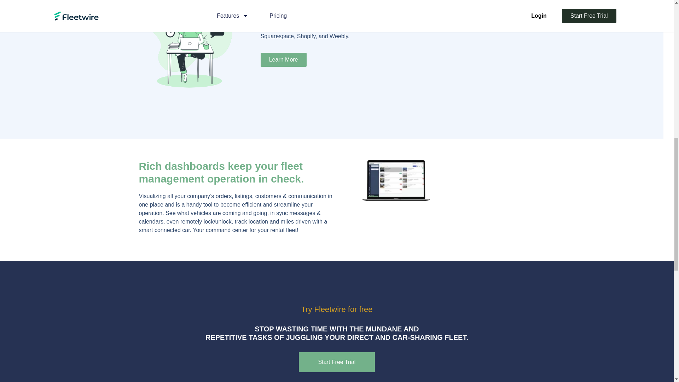 The width and height of the screenshot is (679, 382). I want to click on Start Free Trial, so click(337, 362).